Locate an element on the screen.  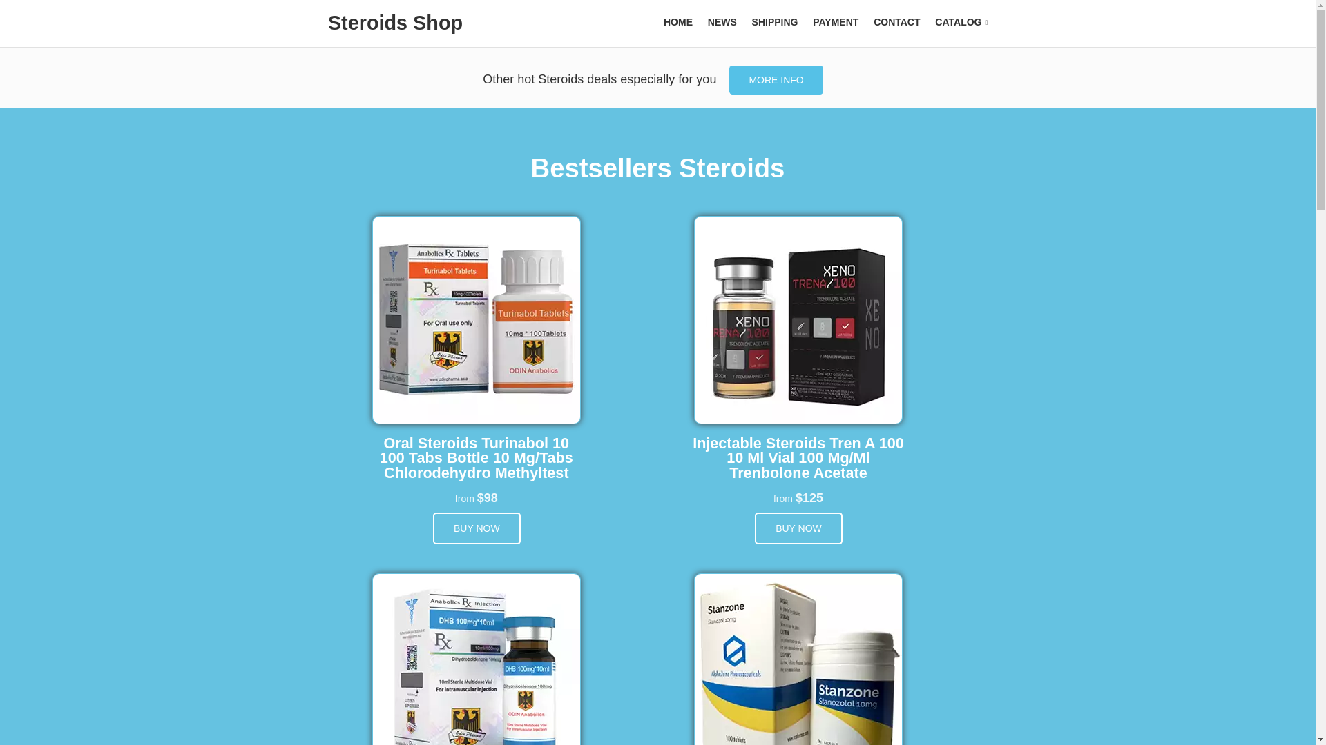
PAYMENT is located at coordinates (835, 21).